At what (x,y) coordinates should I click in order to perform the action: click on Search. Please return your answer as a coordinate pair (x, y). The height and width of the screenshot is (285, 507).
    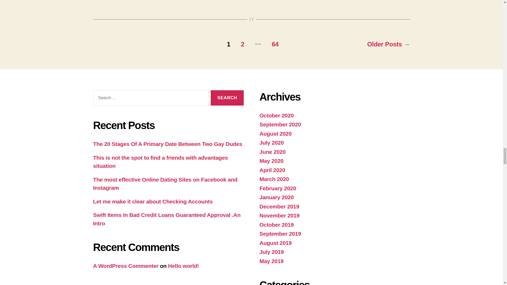
    Looking at the image, I should click on (227, 98).